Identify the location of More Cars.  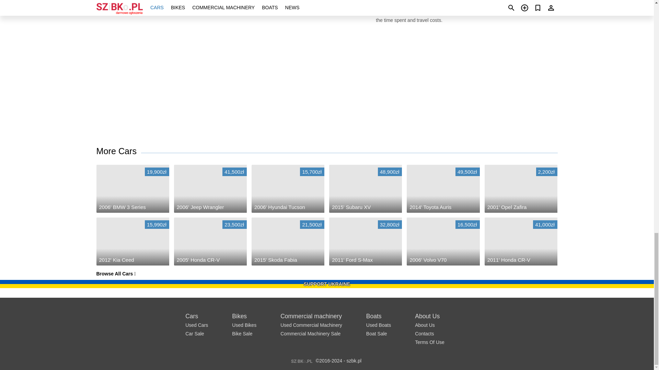
(118, 151).